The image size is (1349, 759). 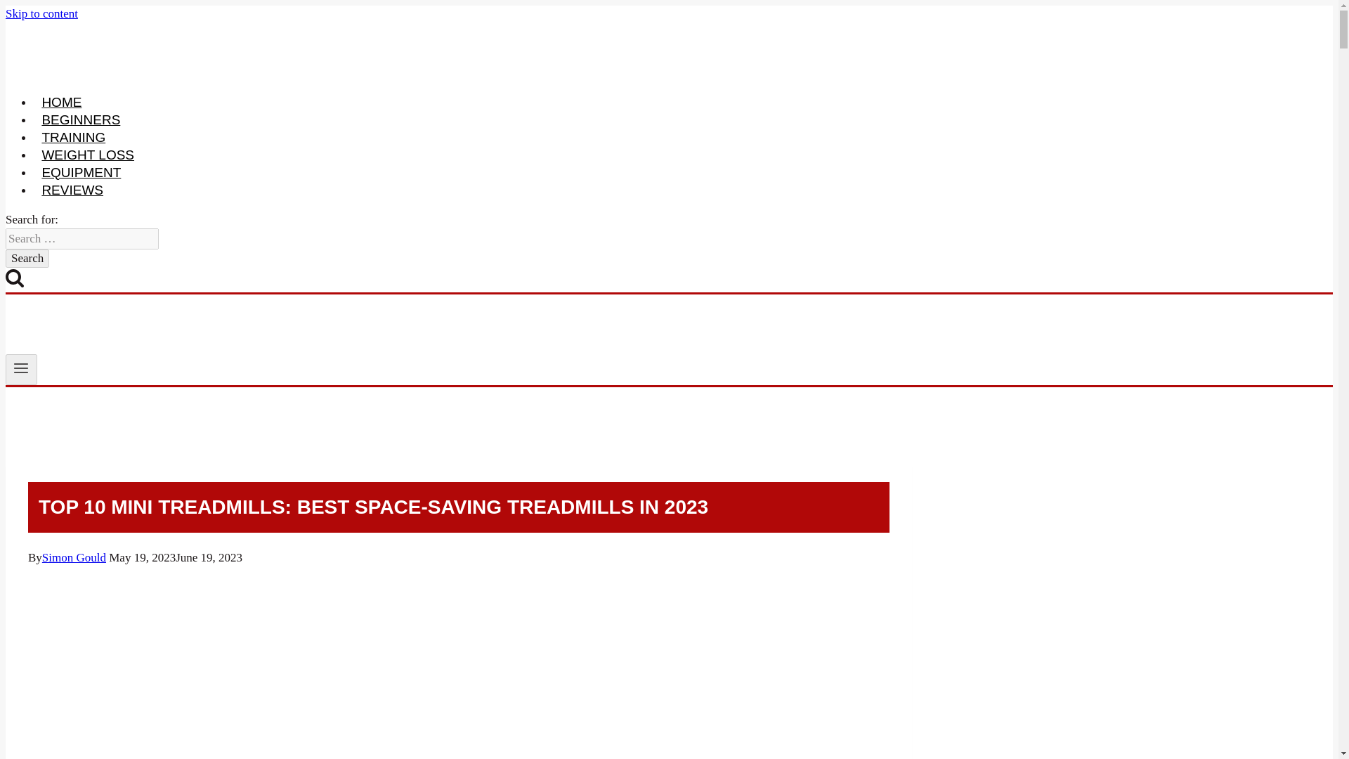 I want to click on Simon Gould, so click(x=74, y=558).